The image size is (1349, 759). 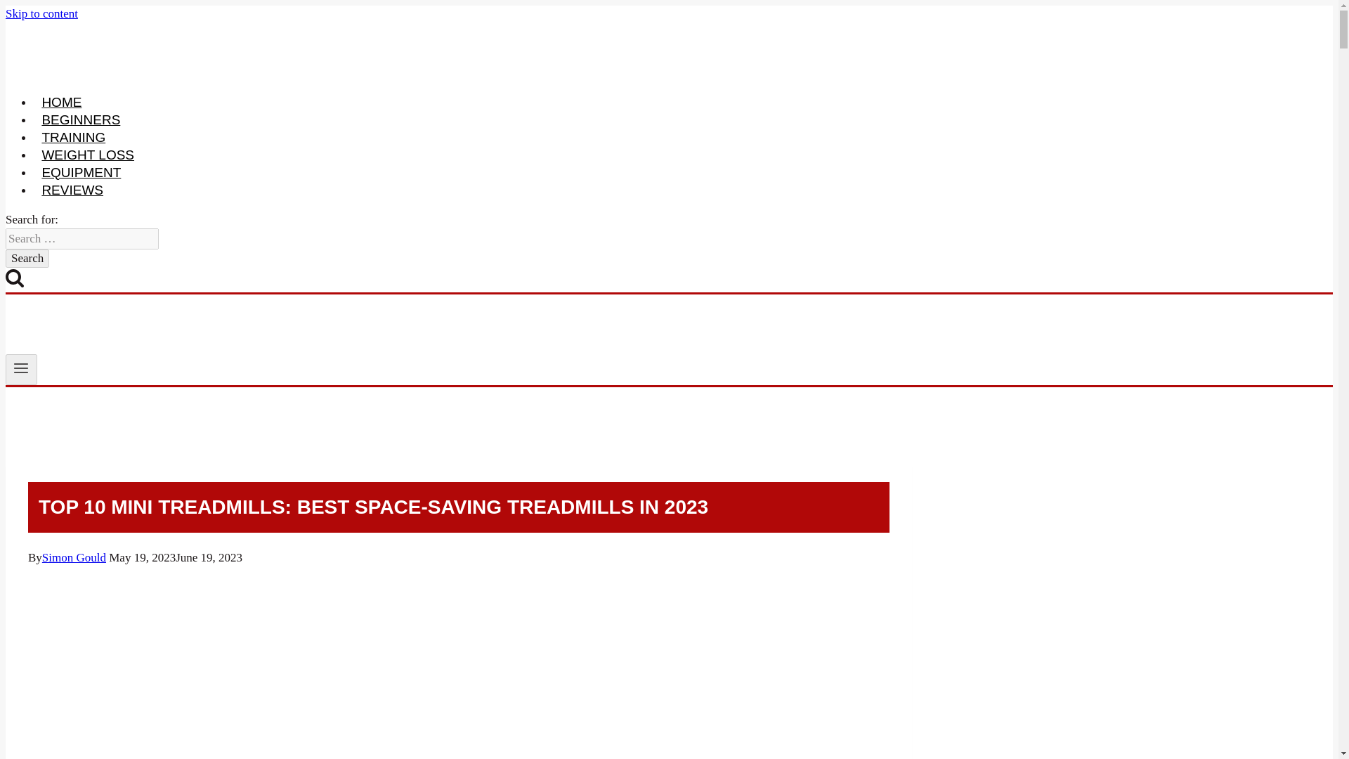 I want to click on Simon Gould, so click(x=74, y=558).